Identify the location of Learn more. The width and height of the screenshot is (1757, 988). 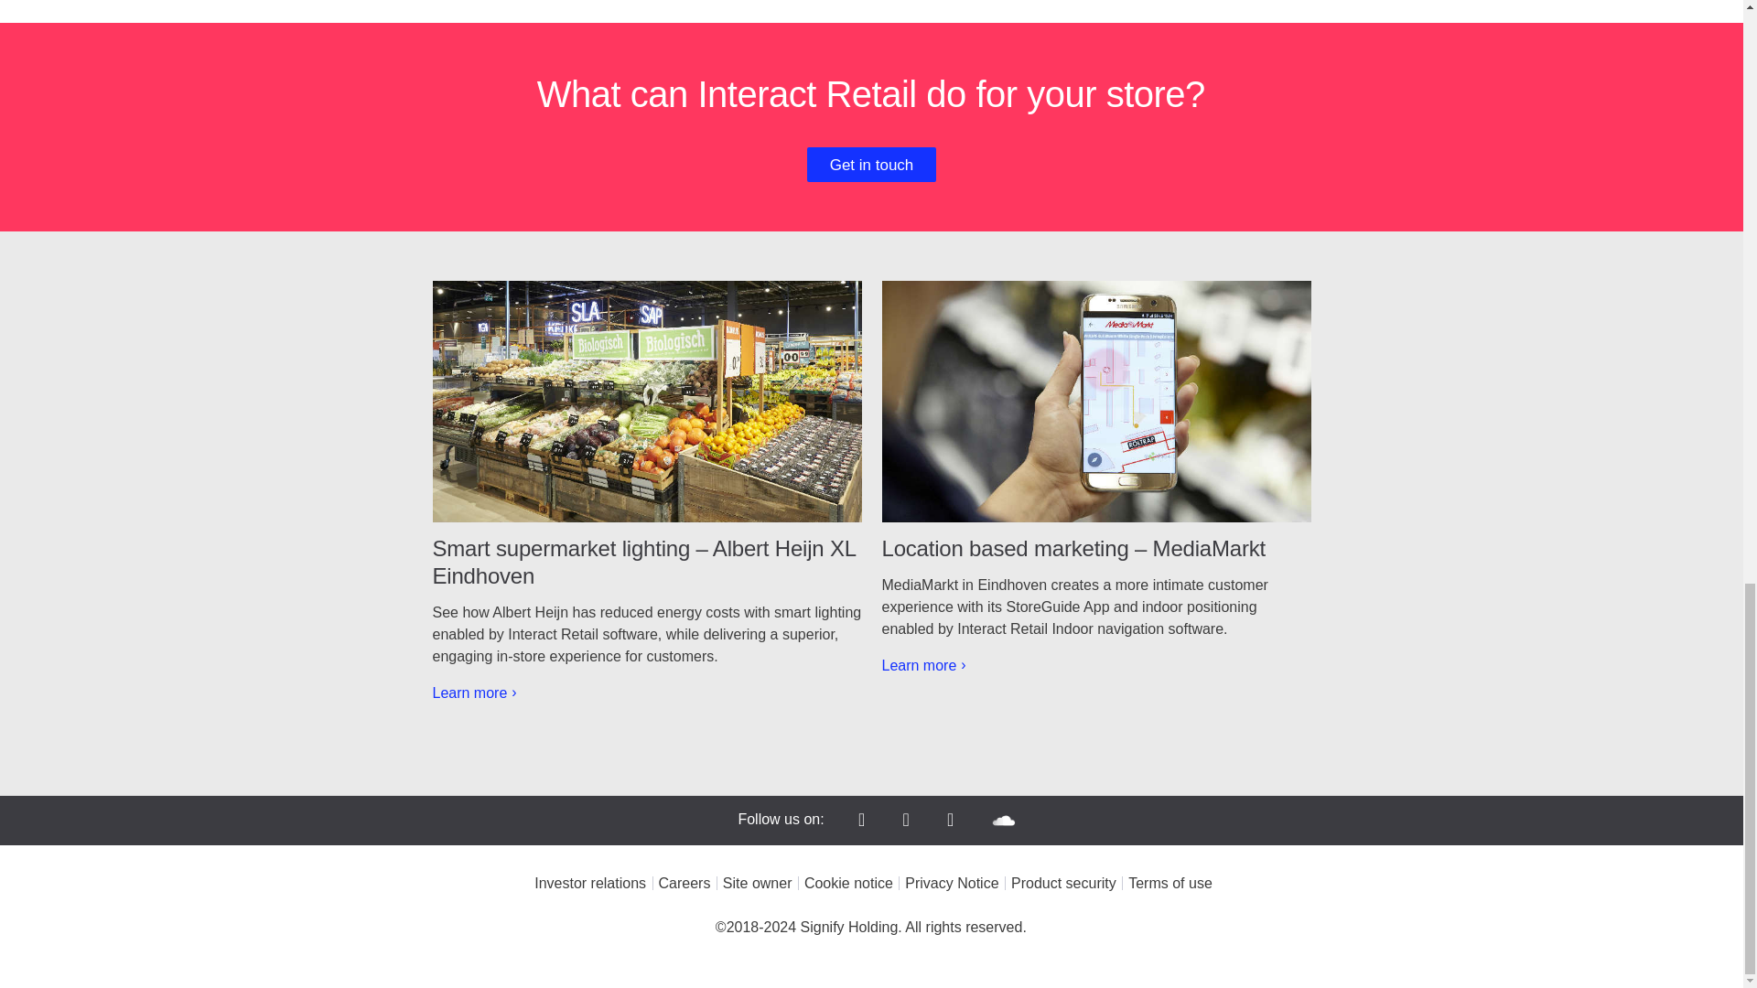
(924, 665).